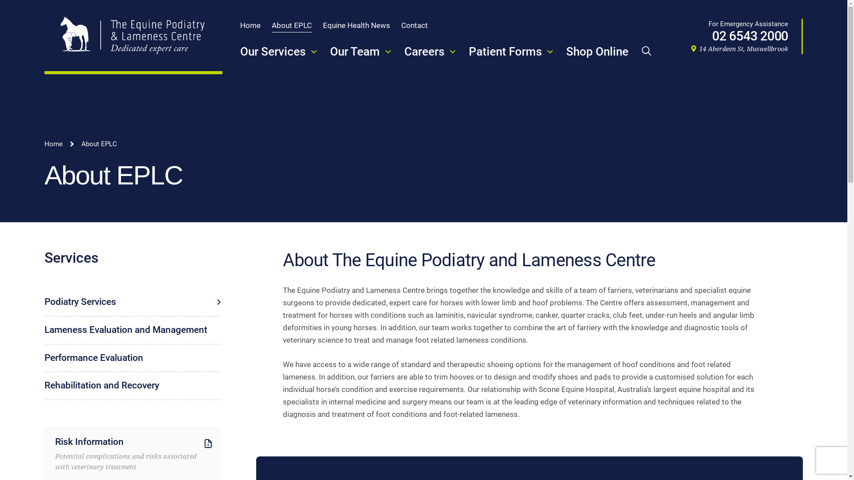 The image size is (854, 480). What do you see at coordinates (133, 330) in the screenshot?
I see `Lameness Evaluation and Management` at bounding box center [133, 330].